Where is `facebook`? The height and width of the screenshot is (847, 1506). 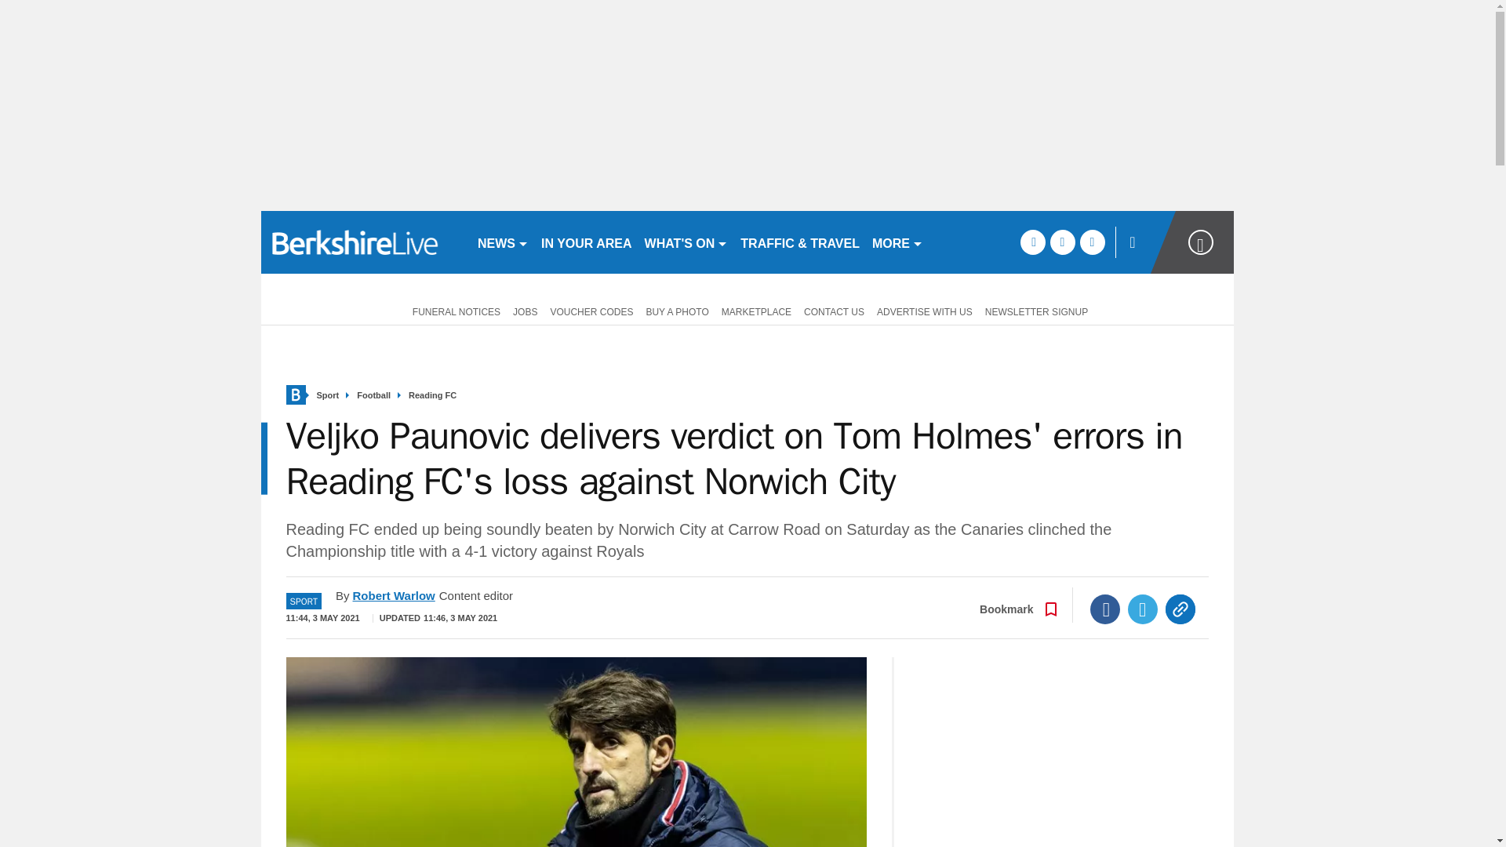 facebook is located at coordinates (1032, 242).